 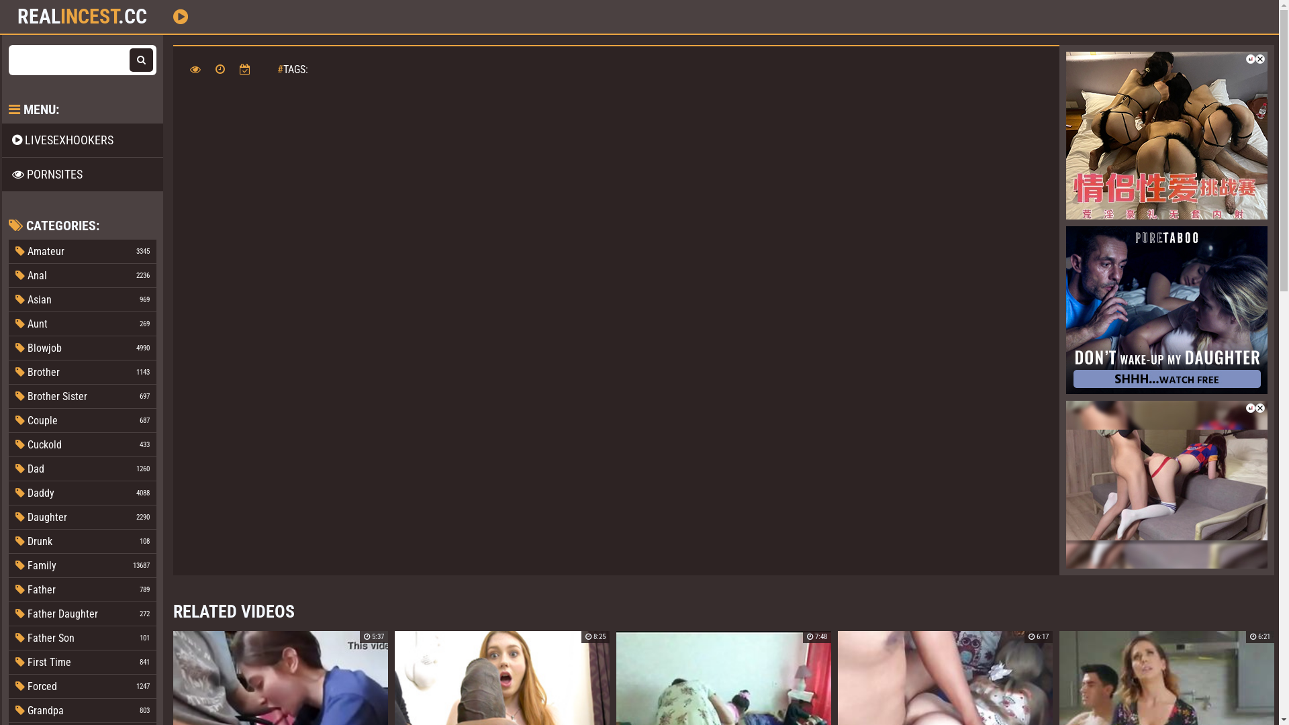 What do you see at coordinates (82, 348) in the screenshot?
I see `Blowjob
4990` at bounding box center [82, 348].